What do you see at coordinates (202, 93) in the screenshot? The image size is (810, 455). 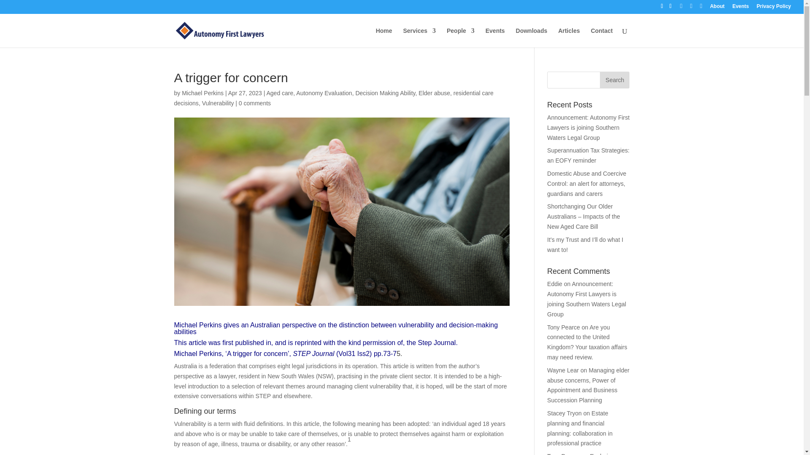 I see `Posts by Michael Perkins` at bounding box center [202, 93].